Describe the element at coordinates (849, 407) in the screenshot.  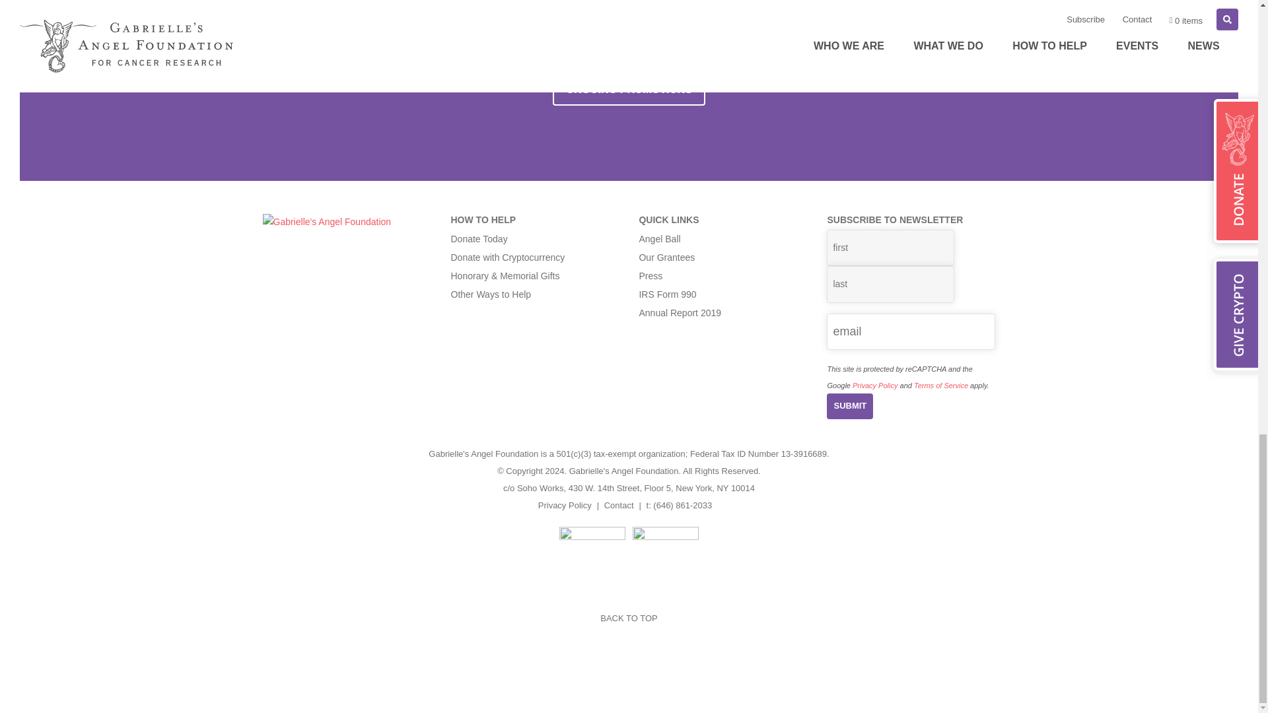
I see `Submit` at that location.